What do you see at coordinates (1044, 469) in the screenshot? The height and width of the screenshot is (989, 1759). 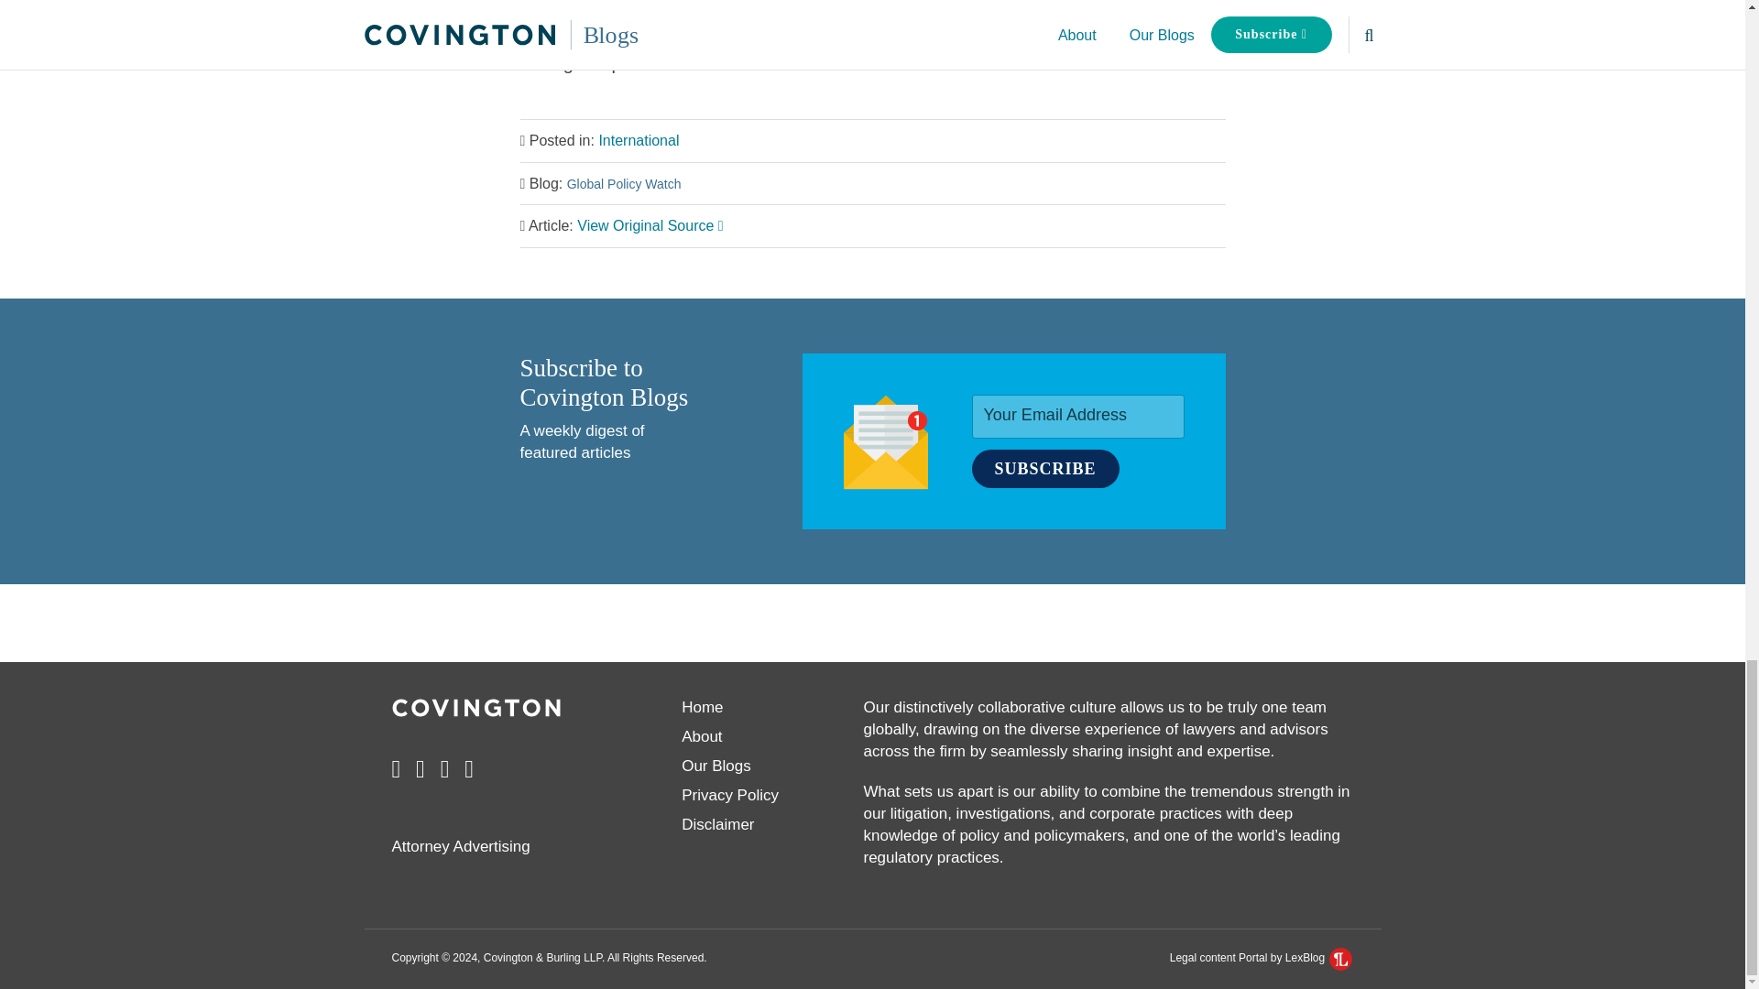 I see `SUBSCRIBE` at bounding box center [1044, 469].